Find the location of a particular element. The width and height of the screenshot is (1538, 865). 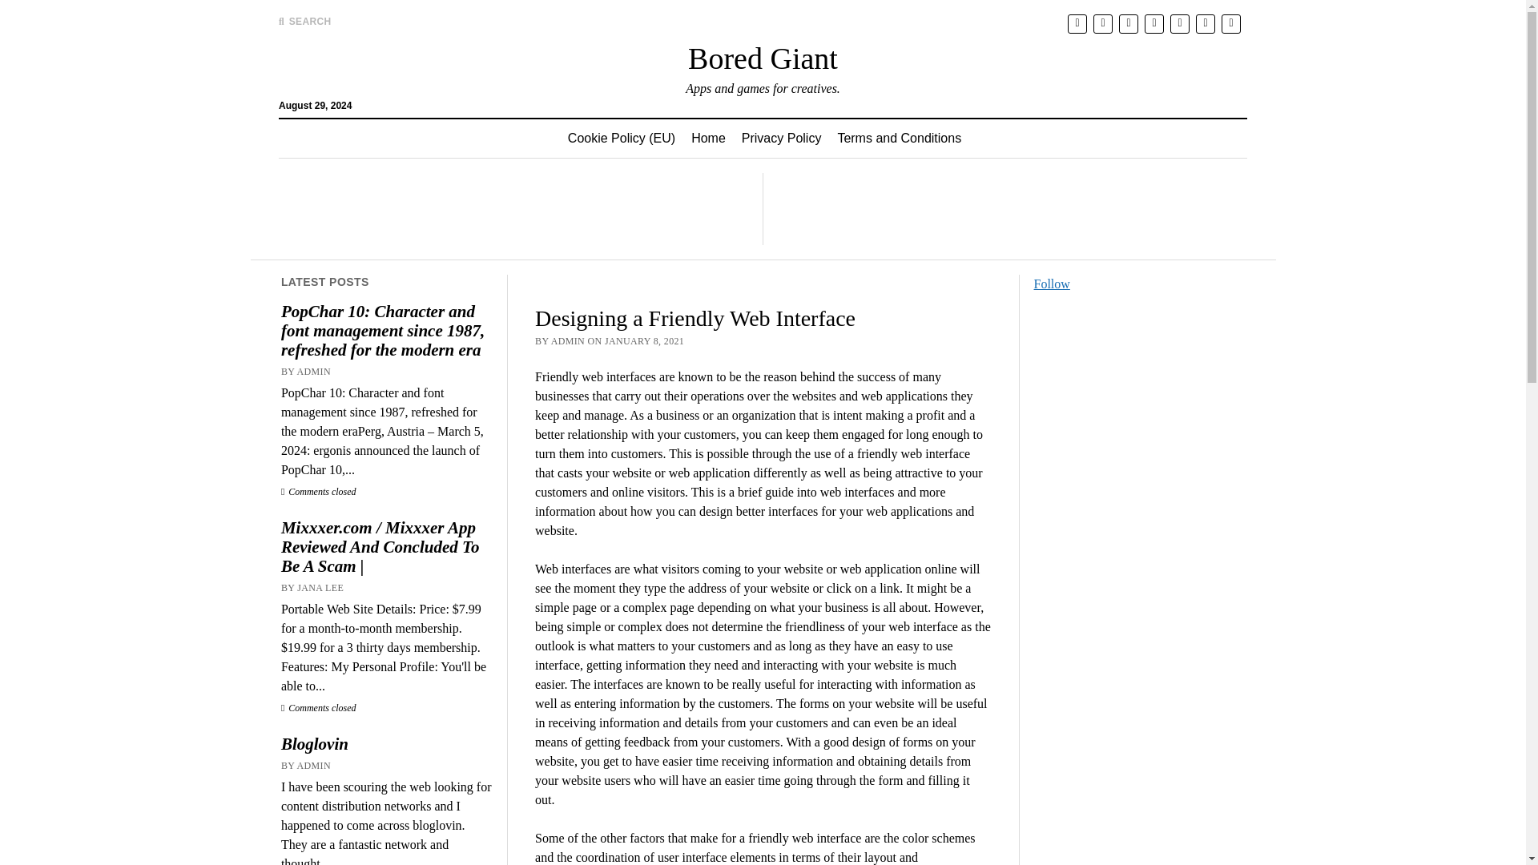

Home is located at coordinates (708, 138).